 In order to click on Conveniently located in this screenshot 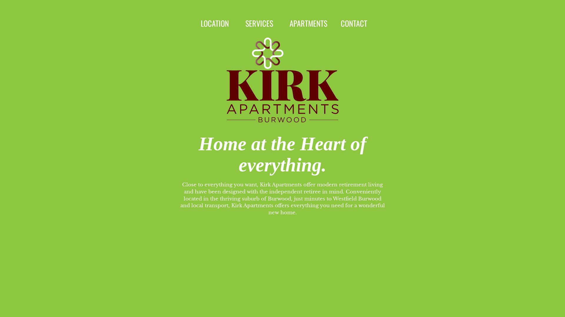, I will do `click(282, 195)`.